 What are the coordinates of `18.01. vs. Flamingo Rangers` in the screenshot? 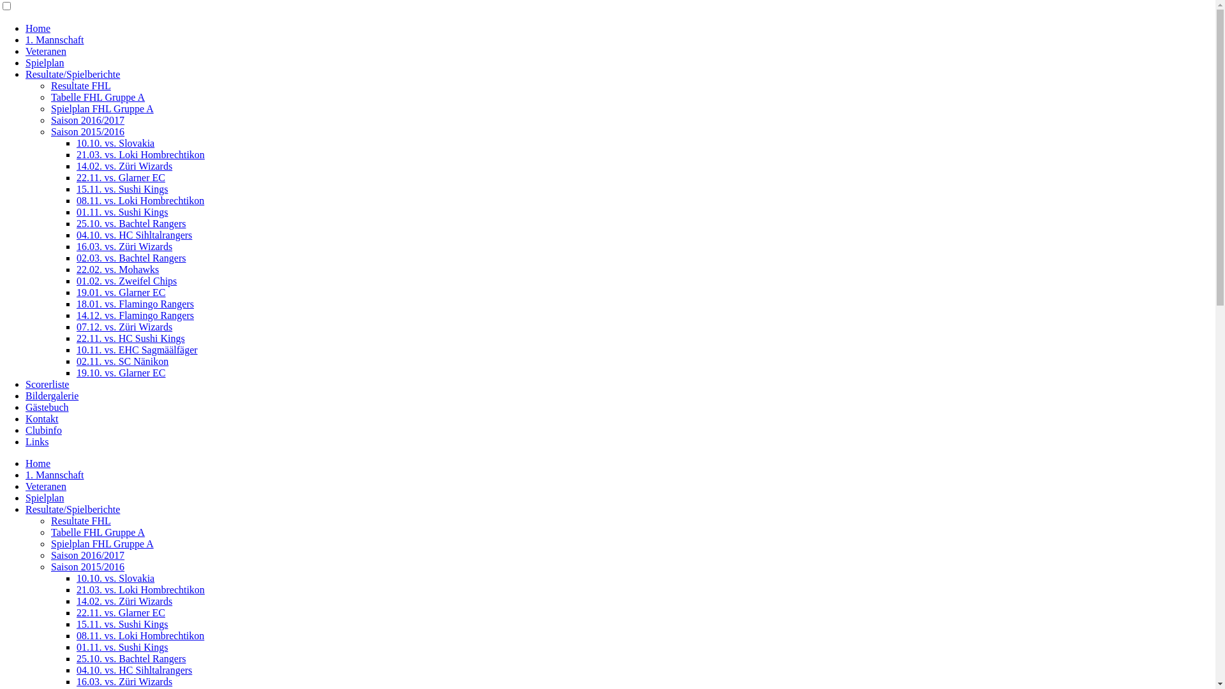 It's located at (135, 304).